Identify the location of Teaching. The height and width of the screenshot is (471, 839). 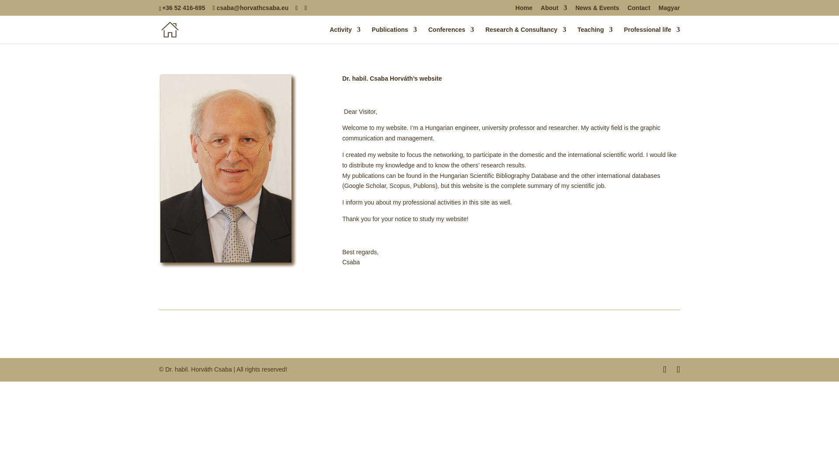
(595, 35).